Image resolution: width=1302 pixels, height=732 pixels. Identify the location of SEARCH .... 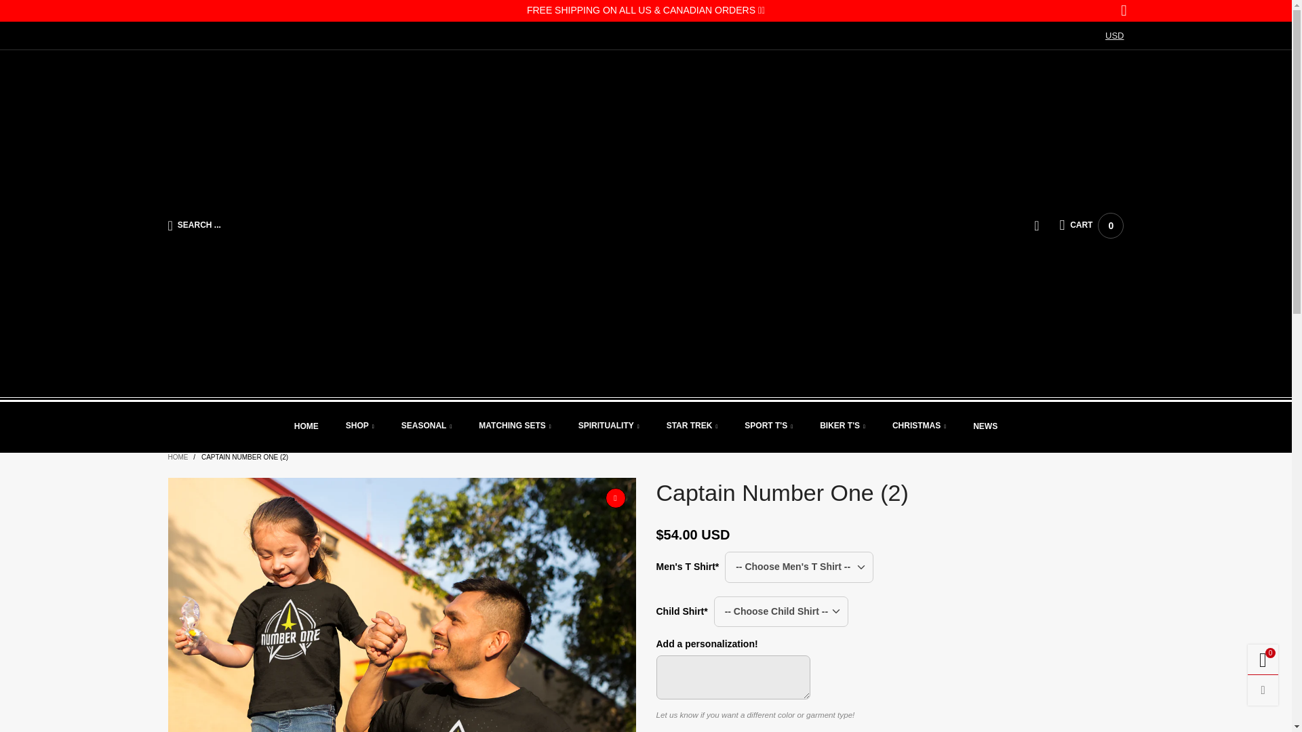
(320, 225).